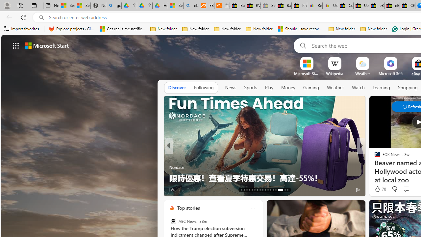 This screenshot has height=237, width=421. I want to click on AutomationID: tab-18, so click(255, 190).